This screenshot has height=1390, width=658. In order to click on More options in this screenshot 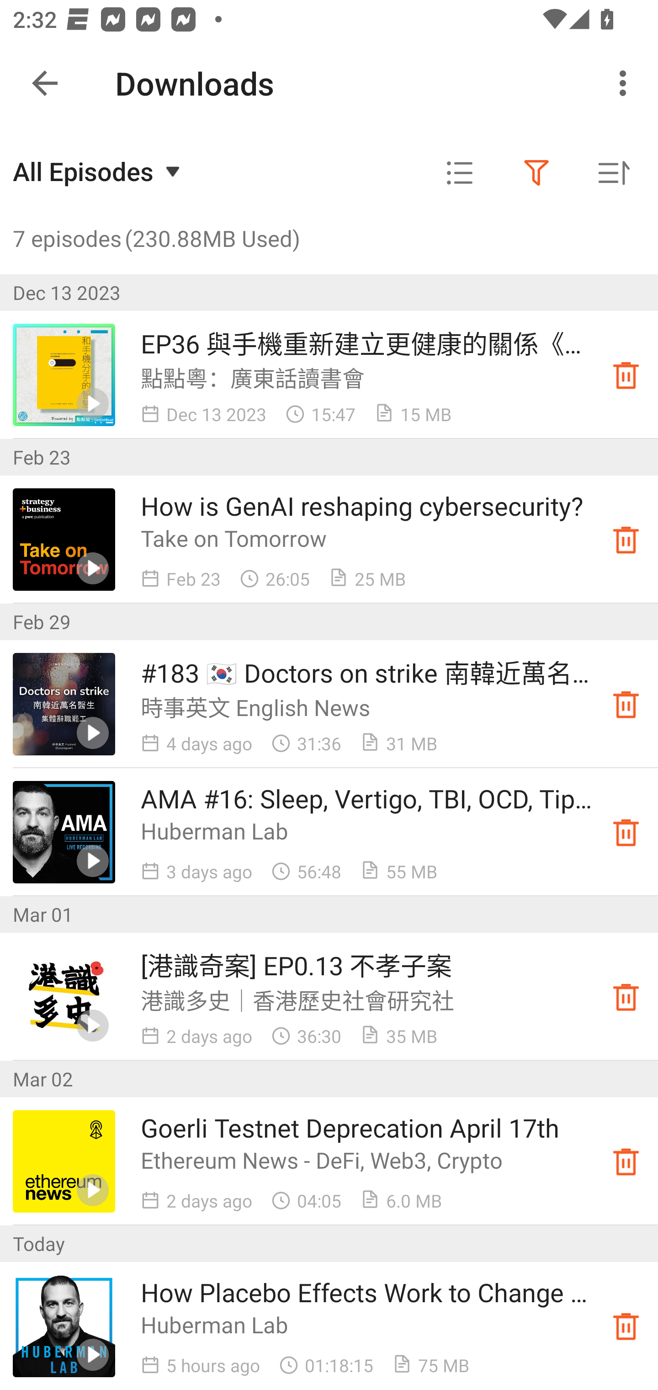, I will do `click(626, 83)`.